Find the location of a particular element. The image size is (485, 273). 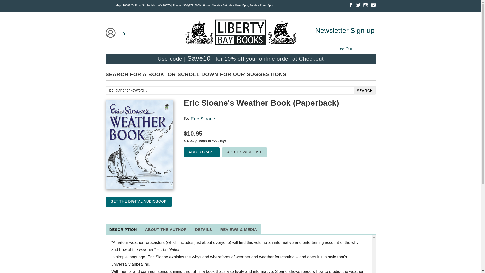

Map is located at coordinates (118, 5).